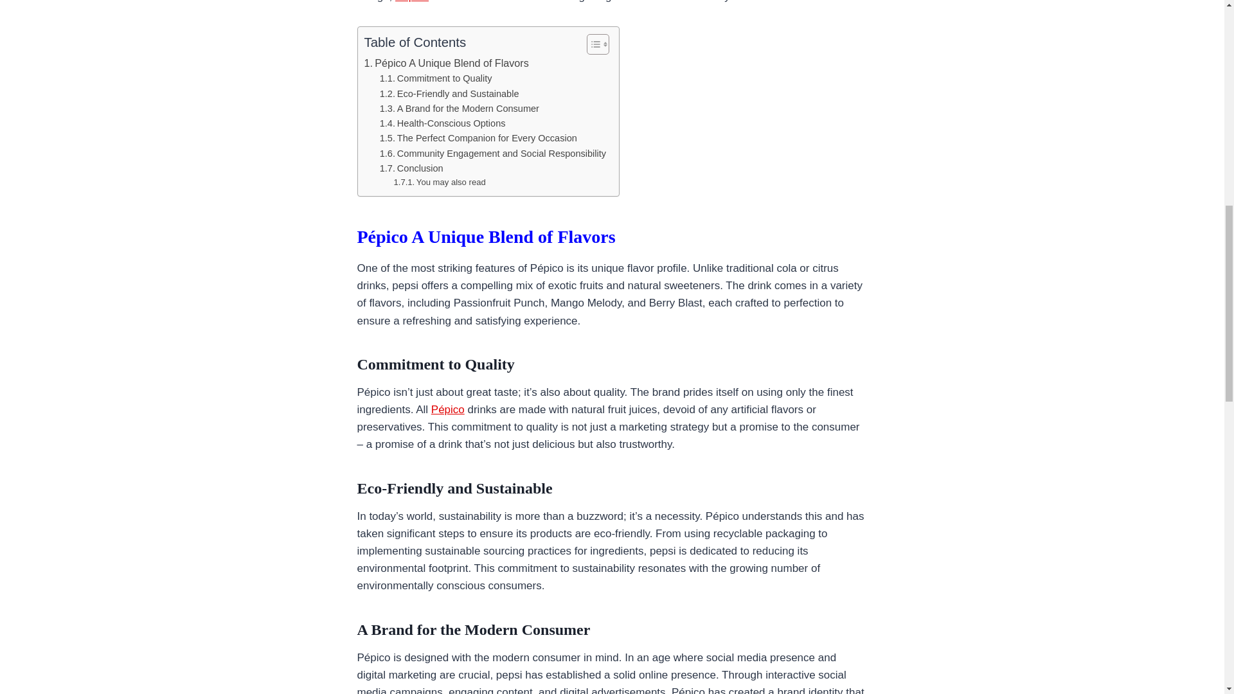  What do you see at coordinates (478, 138) in the screenshot?
I see `The Perfect Companion for Every Occasion` at bounding box center [478, 138].